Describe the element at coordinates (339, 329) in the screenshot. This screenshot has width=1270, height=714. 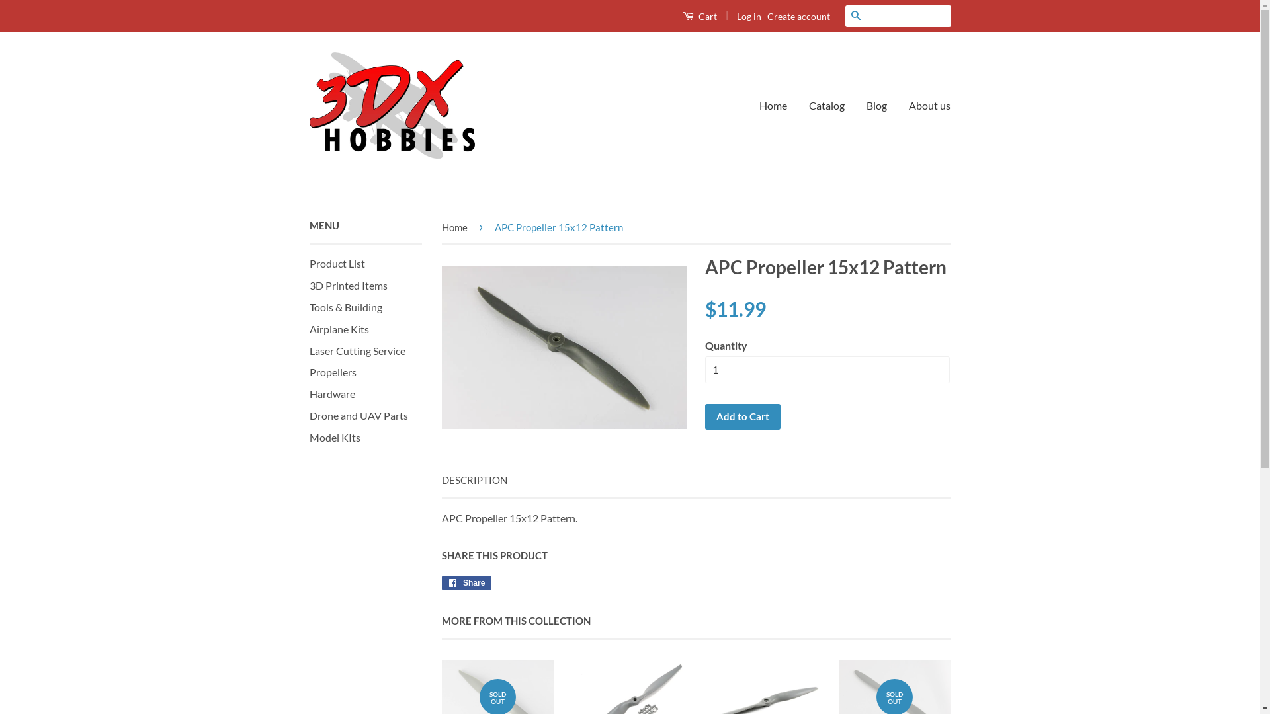
I see `Airplane Kits` at that location.